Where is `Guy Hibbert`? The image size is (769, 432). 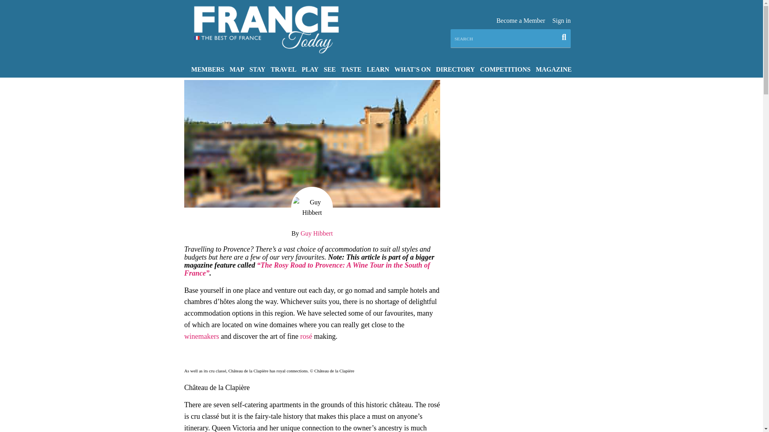
Guy Hibbert is located at coordinates (316, 233).